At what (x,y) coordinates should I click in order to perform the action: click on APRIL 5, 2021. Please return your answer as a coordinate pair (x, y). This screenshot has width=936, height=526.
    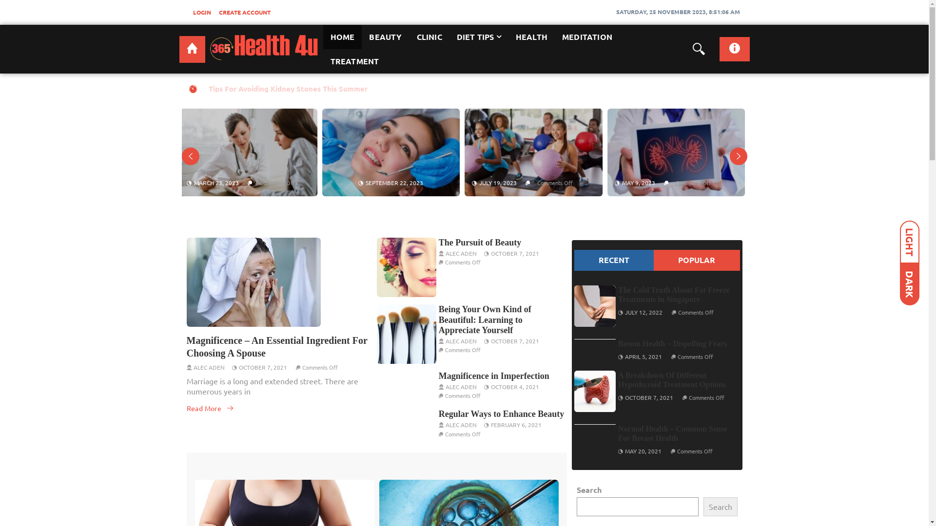
    Looking at the image, I should click on (643, 357).